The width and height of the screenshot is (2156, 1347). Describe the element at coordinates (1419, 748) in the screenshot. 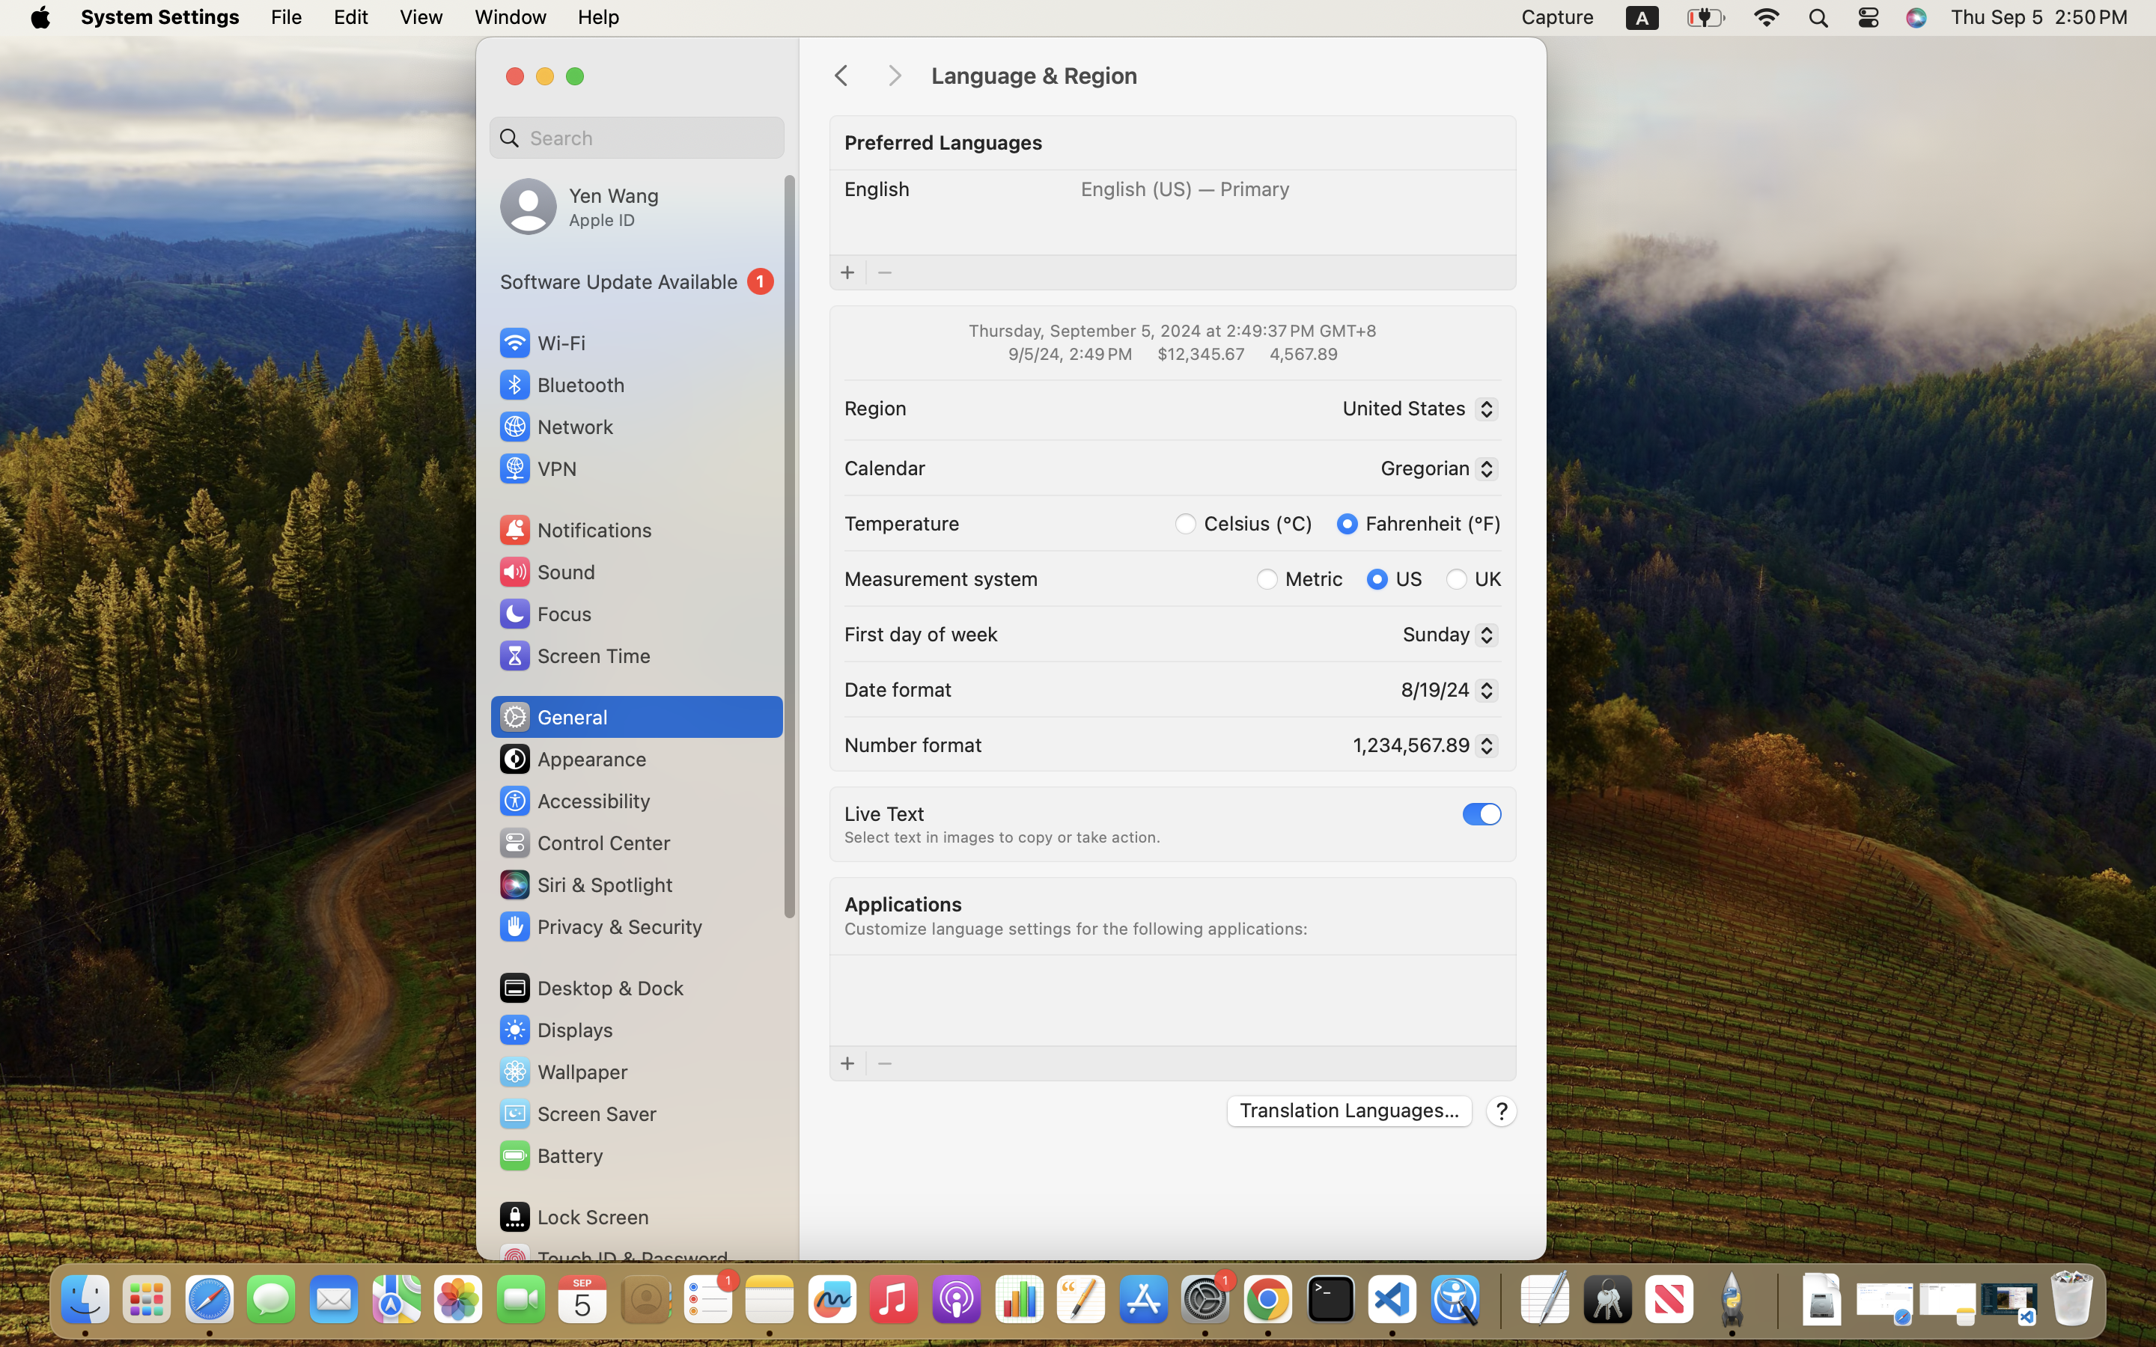

I see `1,234,567.89` at that location.